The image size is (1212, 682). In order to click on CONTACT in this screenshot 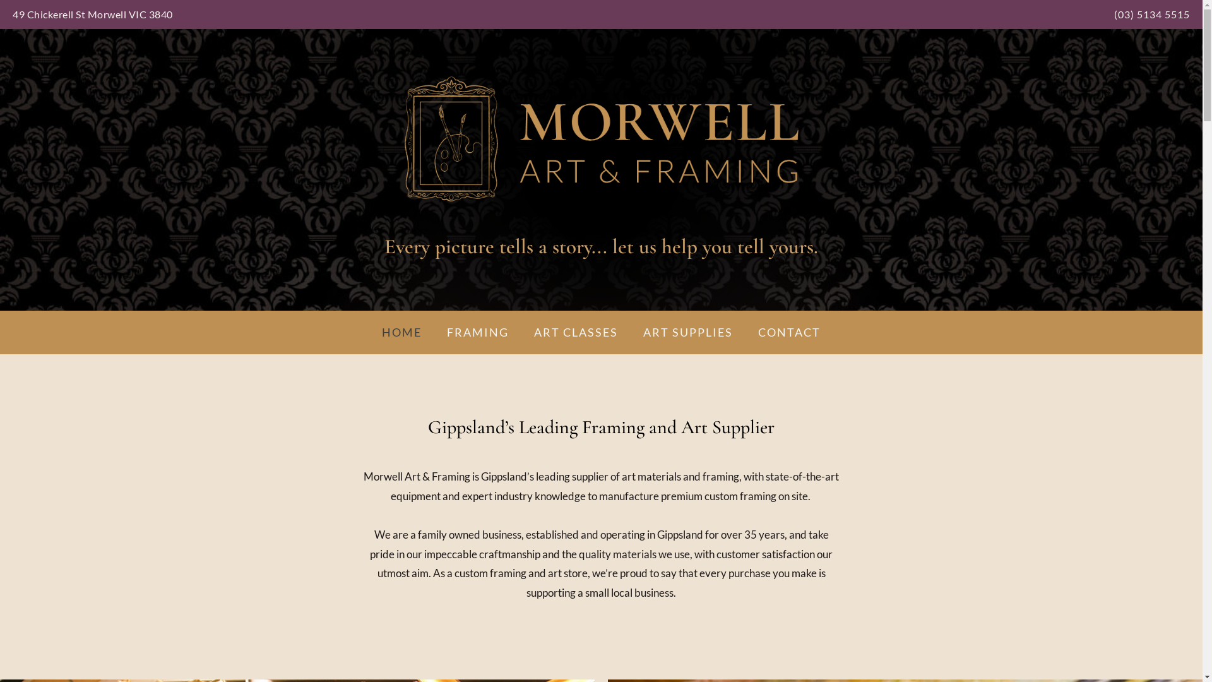, I will do `click(789, 332)`.